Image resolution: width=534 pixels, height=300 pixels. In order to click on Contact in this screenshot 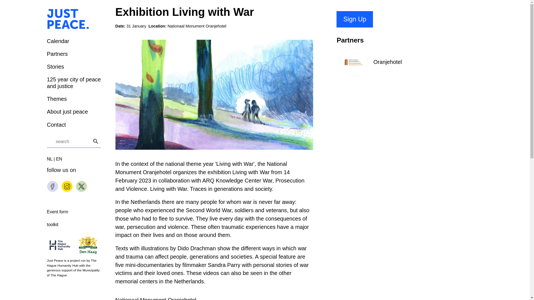, I will do `click(56, 125)`.